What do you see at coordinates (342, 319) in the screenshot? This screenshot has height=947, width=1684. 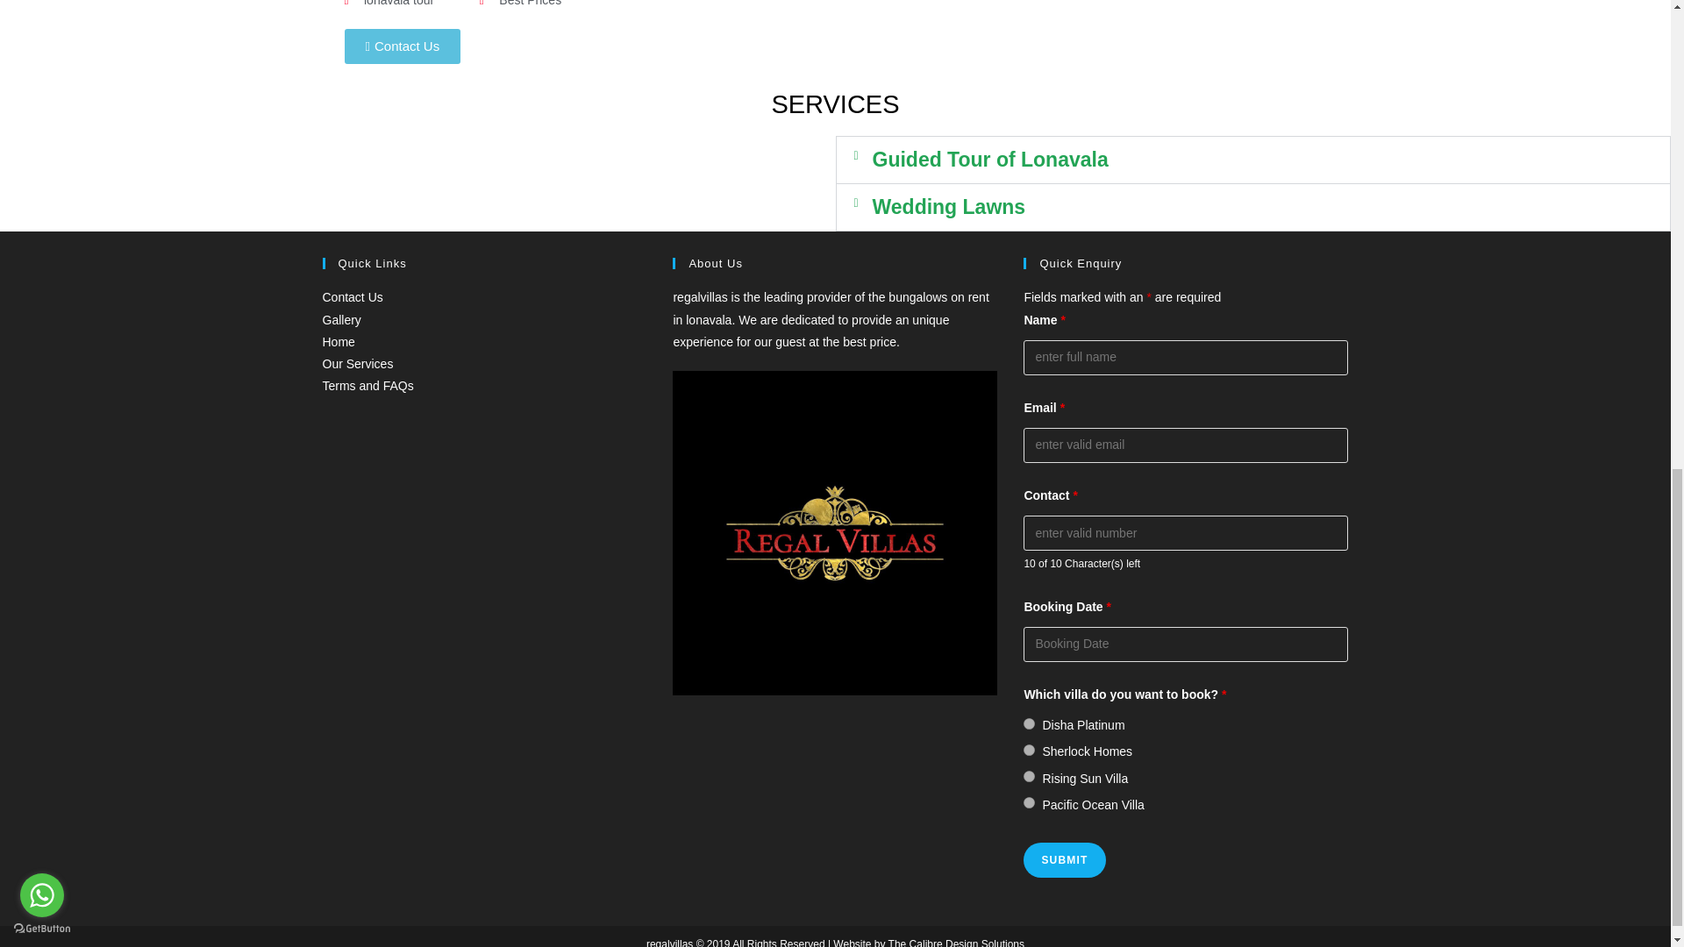 I see `Gallery` at bounding box center [342, 319].